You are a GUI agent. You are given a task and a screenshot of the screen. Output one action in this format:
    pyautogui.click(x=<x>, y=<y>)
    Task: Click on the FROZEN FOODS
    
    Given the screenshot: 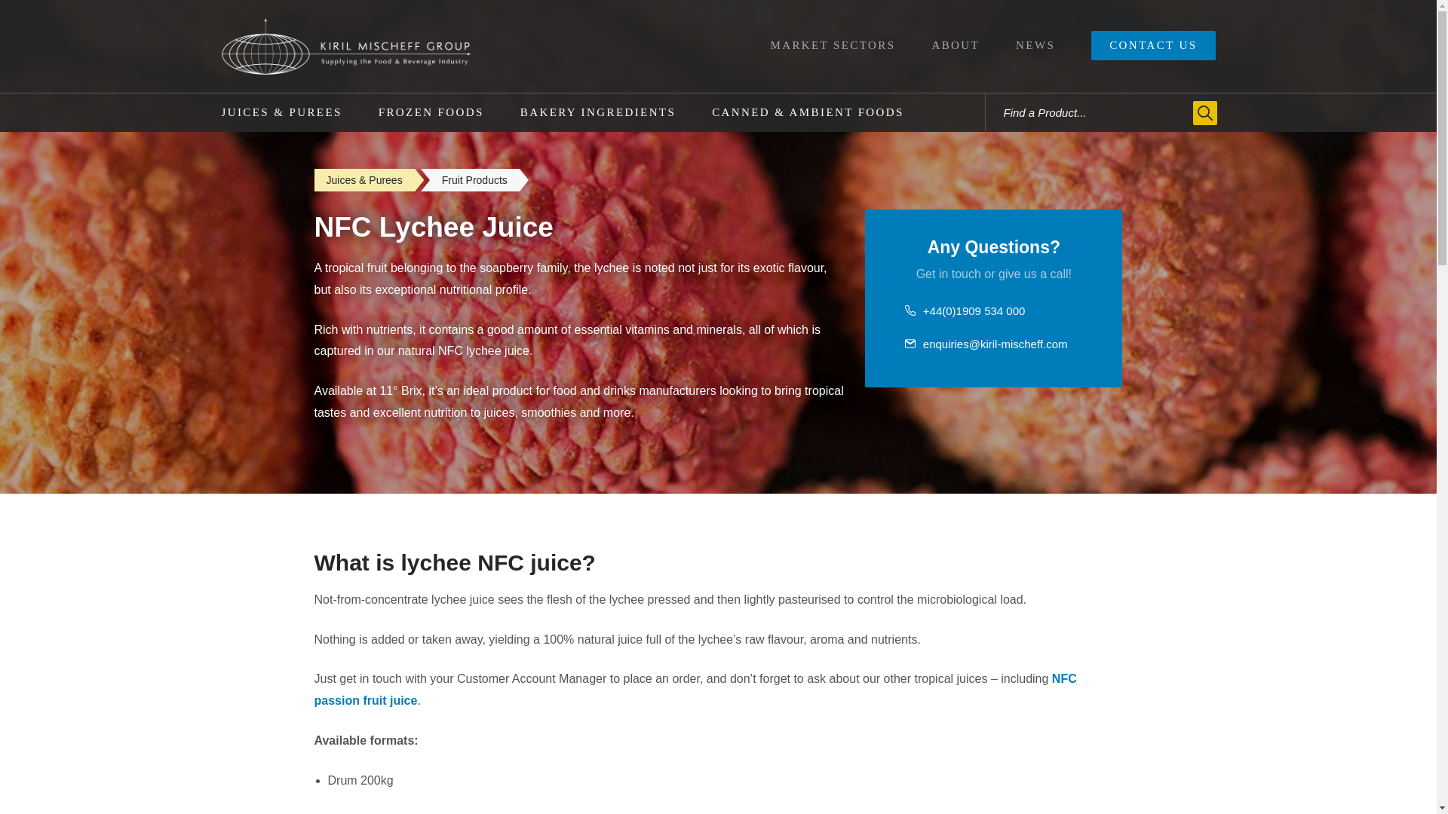 What is the action you would take?
    pyautogui.click(x=431, y=112)
    